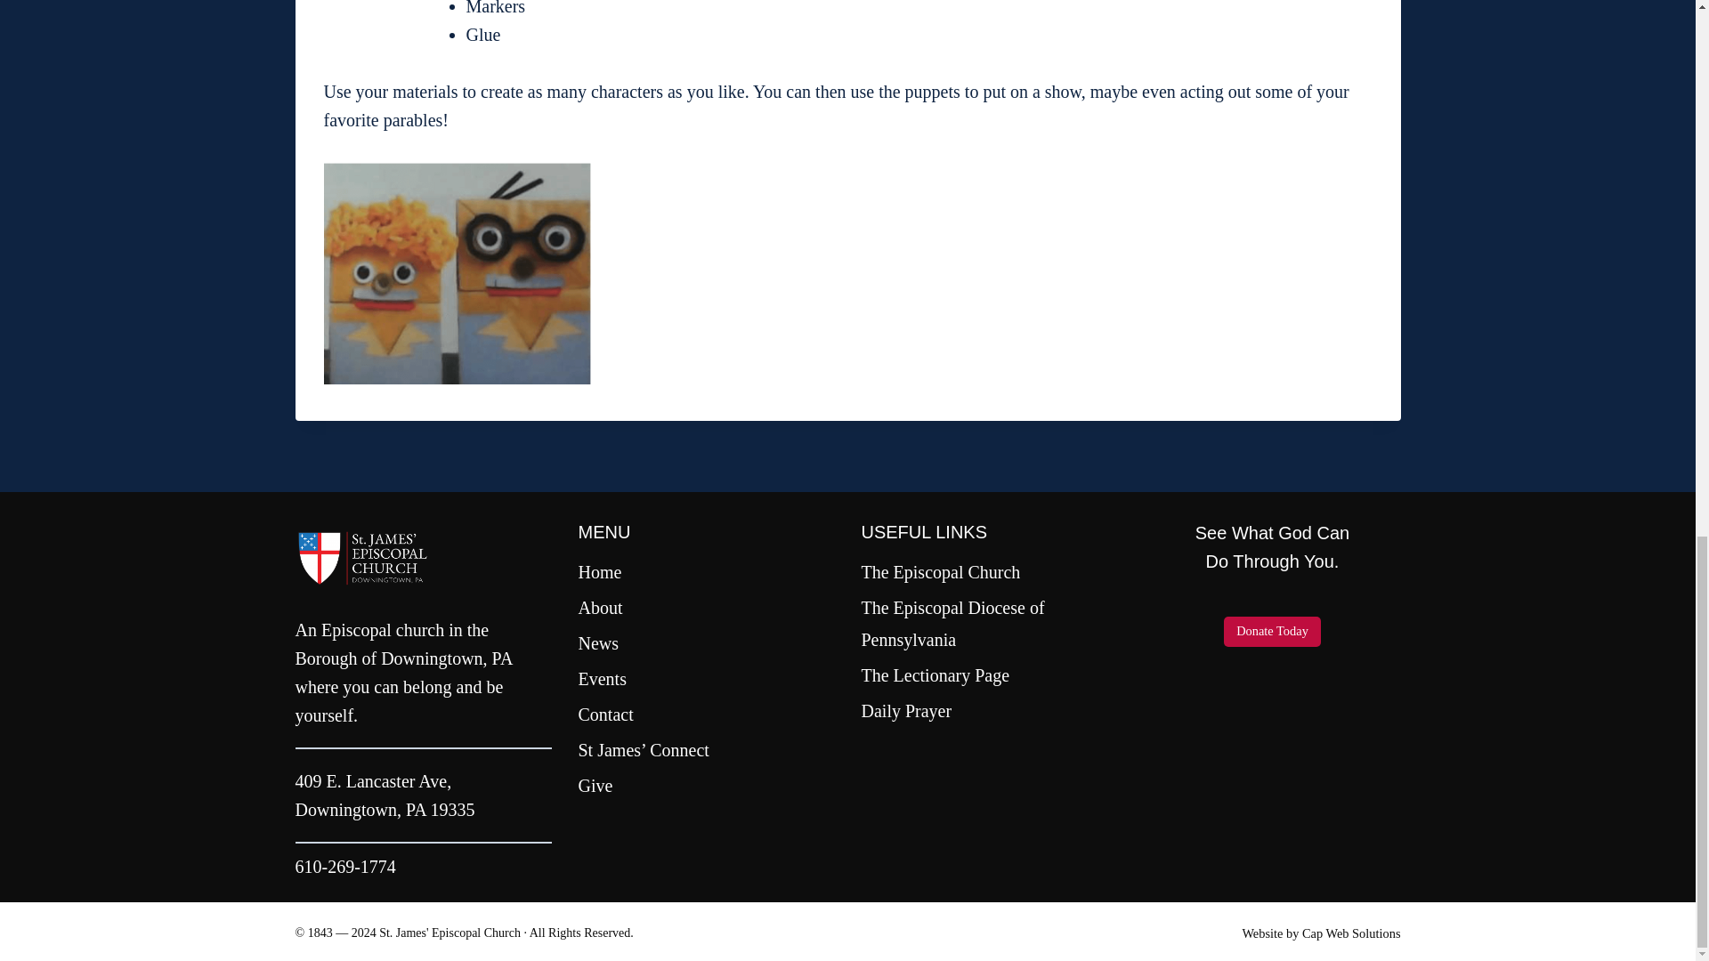 This screenshot has width=1709, height=961. Describe the element at coordinates (707, 572) in the screenshot. I see `Home` at that location.